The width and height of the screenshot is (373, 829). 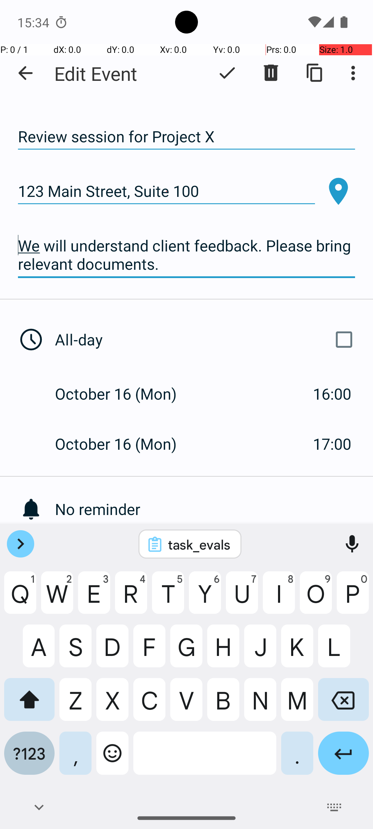 What do you see at coordinates (186, 255) in the screenshot?
I see `We will understand client feedback. Please bring relevant documents.` at bounding box center [186, 255].